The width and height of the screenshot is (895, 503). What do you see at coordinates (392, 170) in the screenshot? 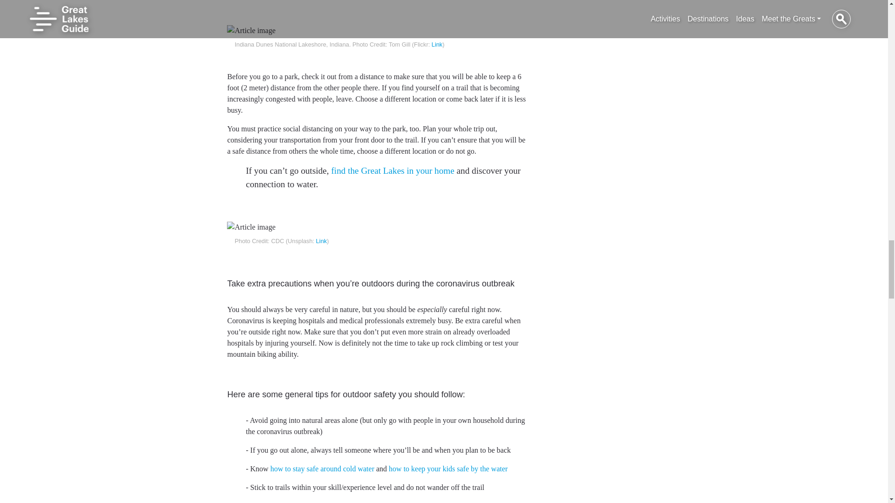
I see `find the Great Lakes in your home` at bounding box center [392, 170].